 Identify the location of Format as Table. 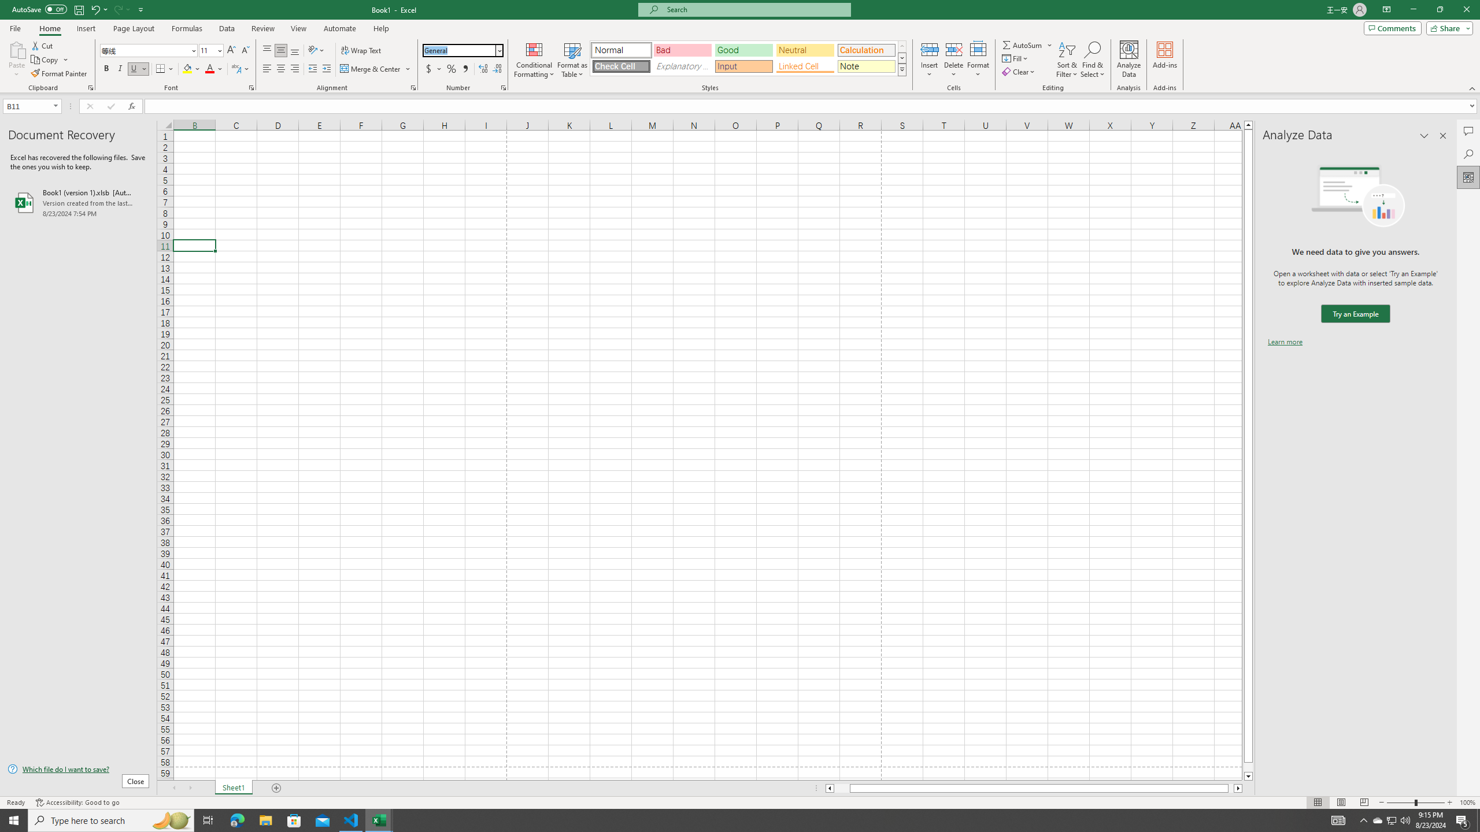
(572, 60).